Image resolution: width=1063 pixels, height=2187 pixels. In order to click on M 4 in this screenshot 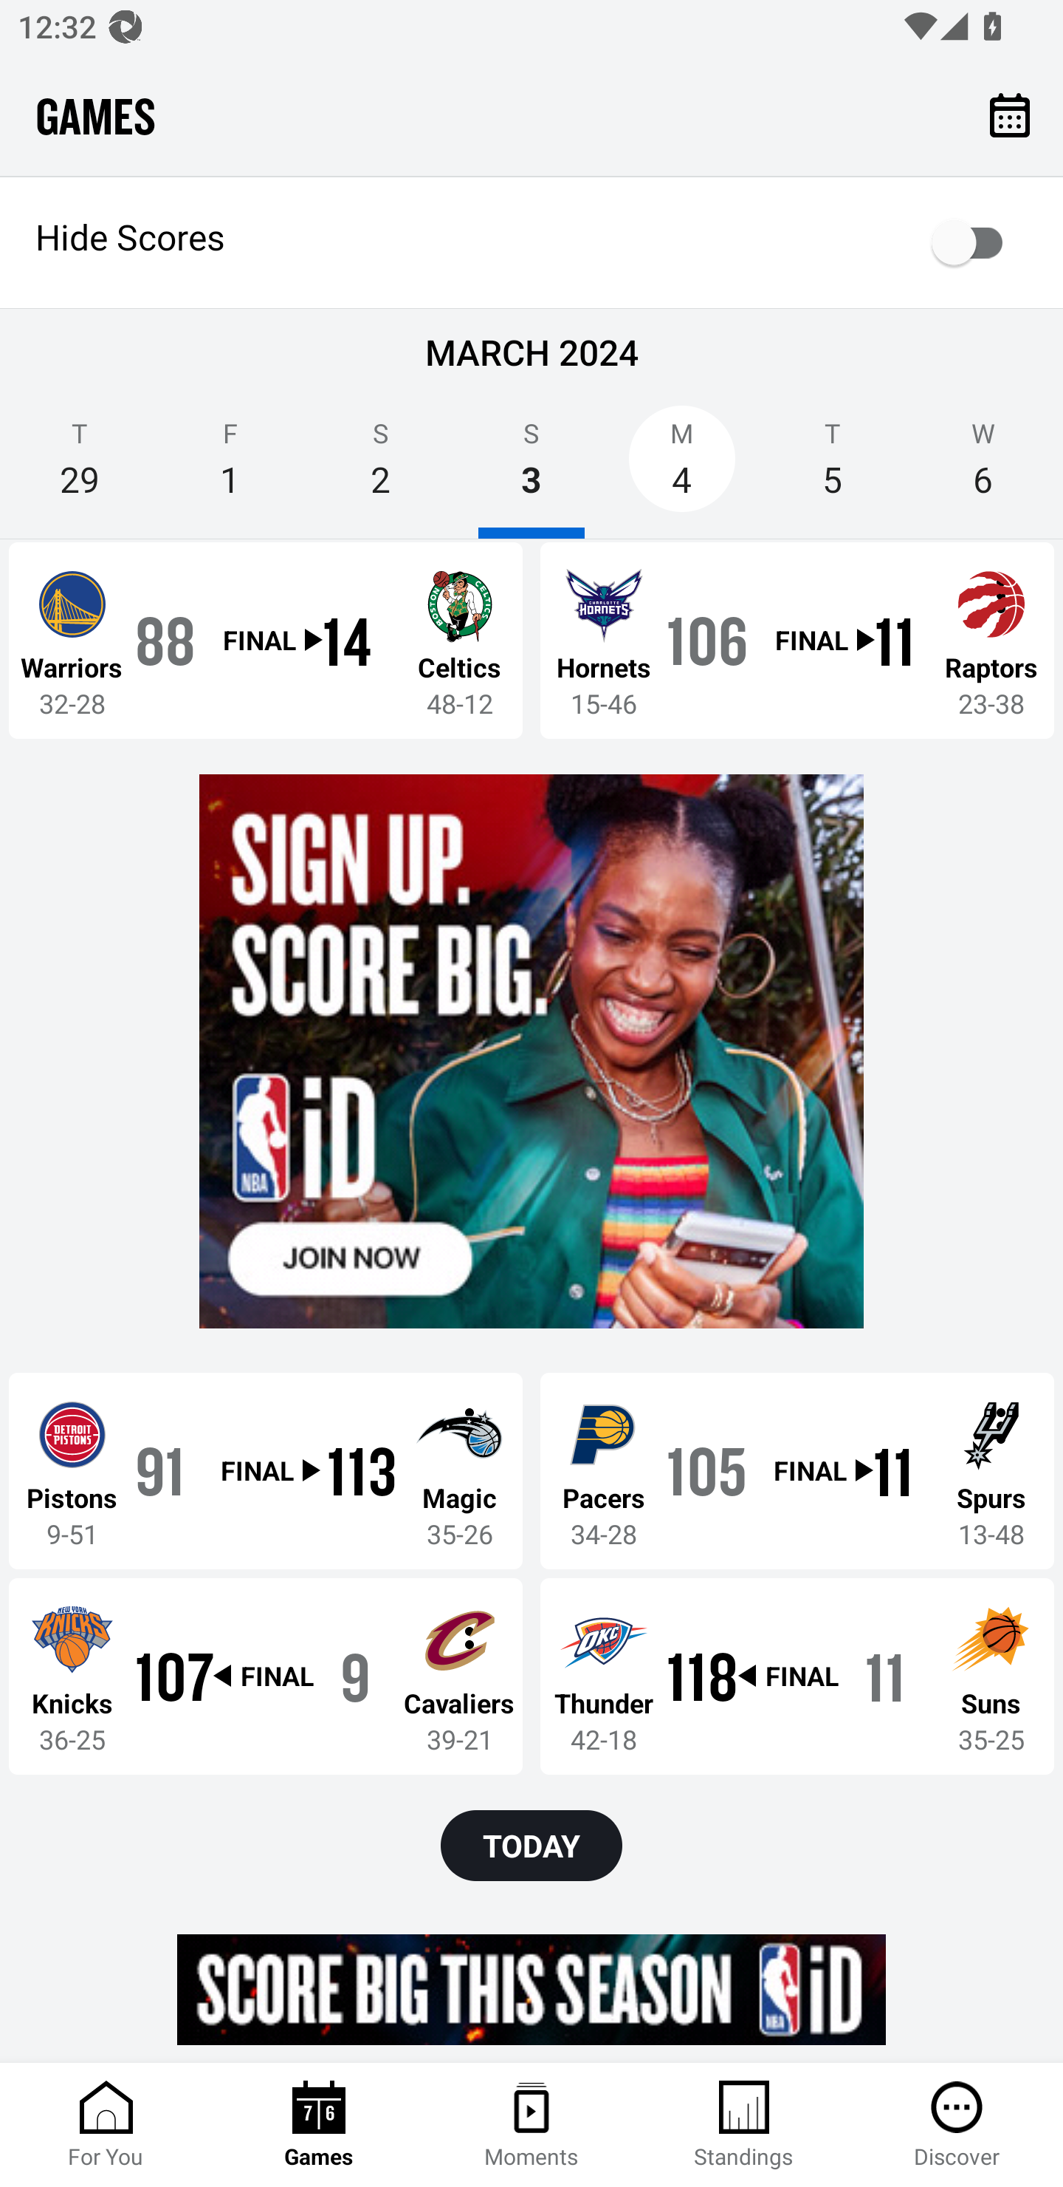, I will do `click(682, 467)`.